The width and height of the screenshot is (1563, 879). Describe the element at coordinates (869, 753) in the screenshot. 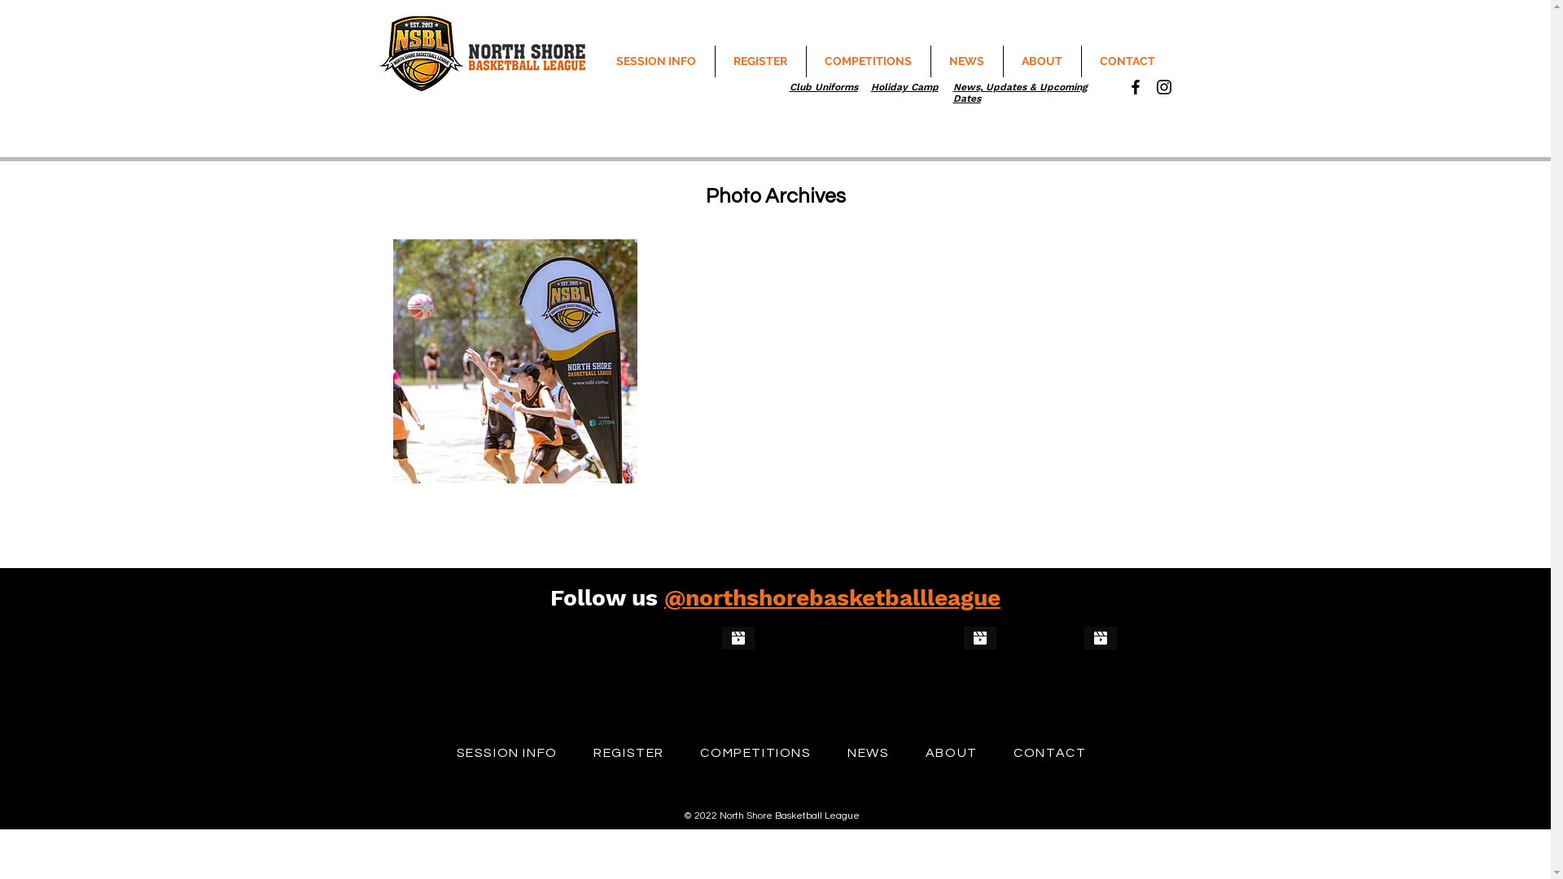

I see `NEWS` at that location.